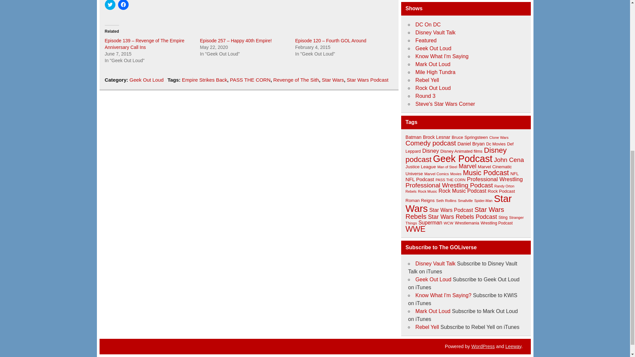 The image size is (635, 357). I want to click on PASS THE CORN, so click(250, 80).